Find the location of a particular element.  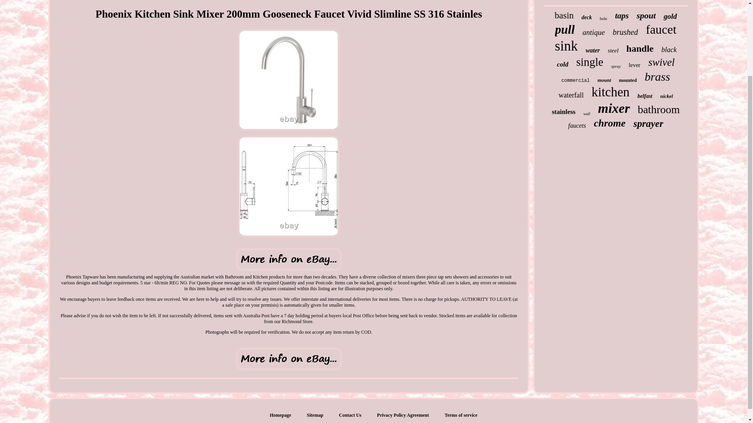

deck is located at coordinates (587, 17).